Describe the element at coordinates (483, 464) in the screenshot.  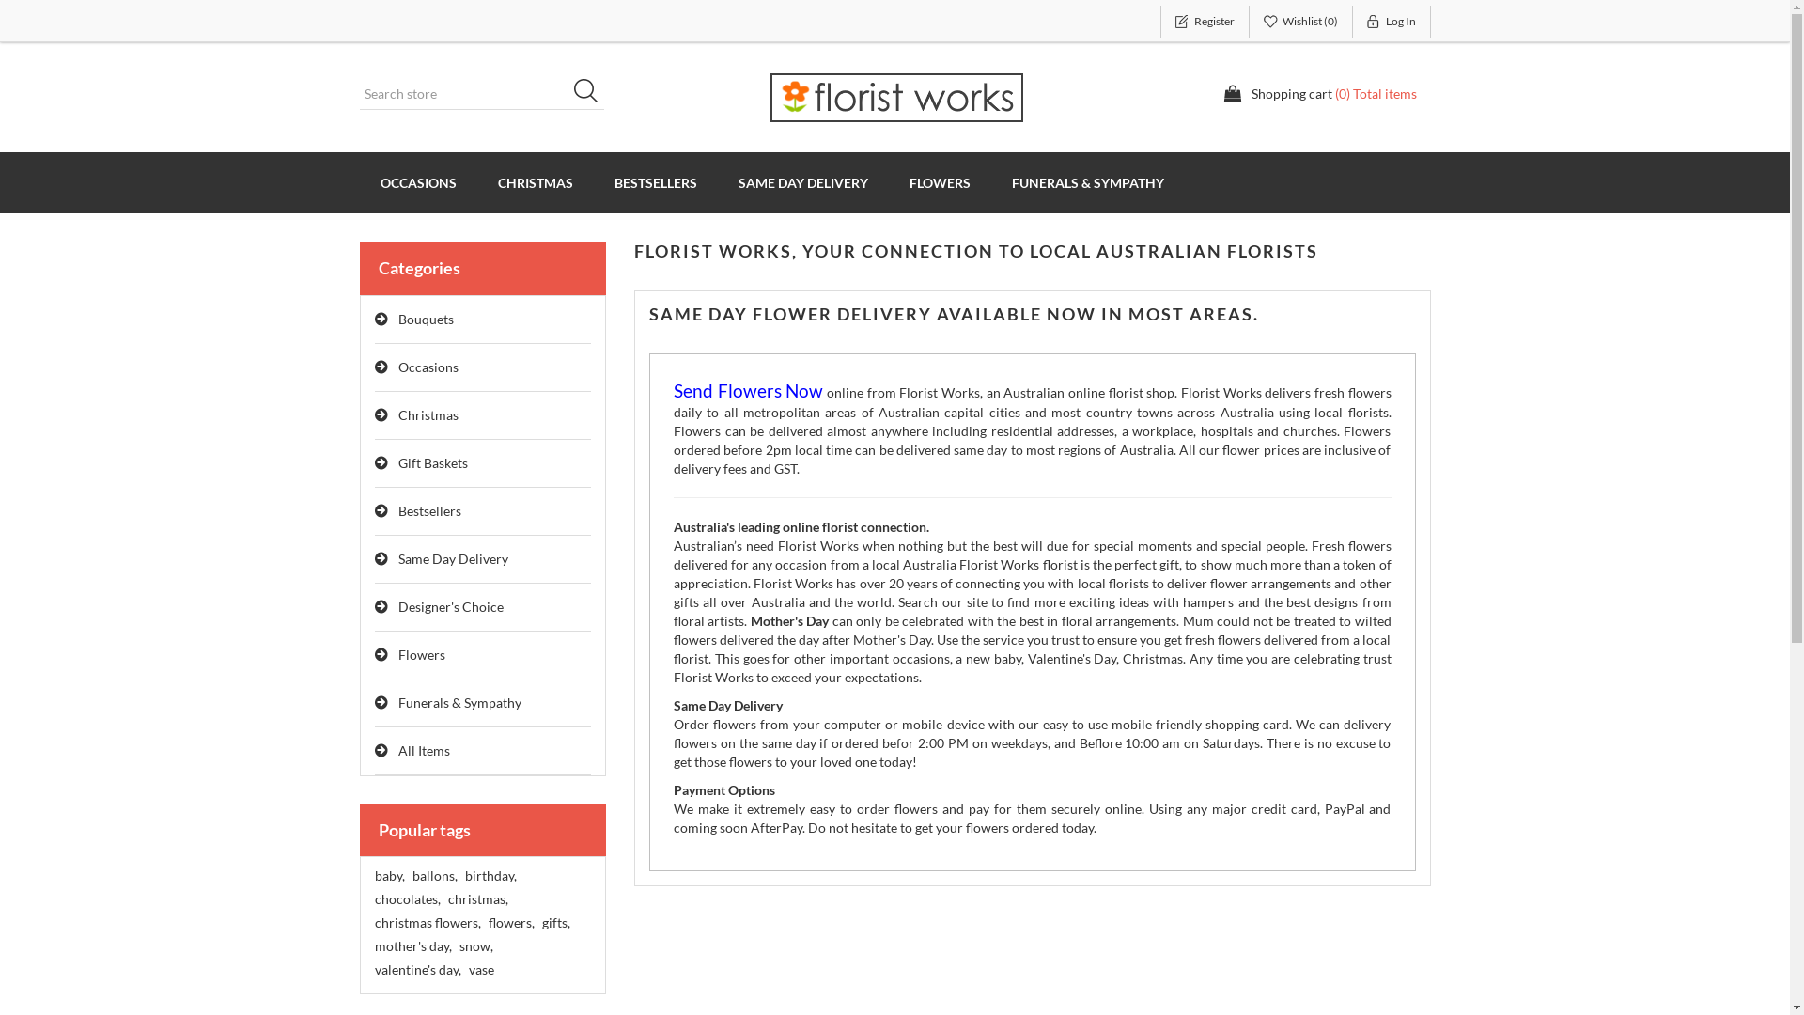
I see `Gift Baskets` at that location.